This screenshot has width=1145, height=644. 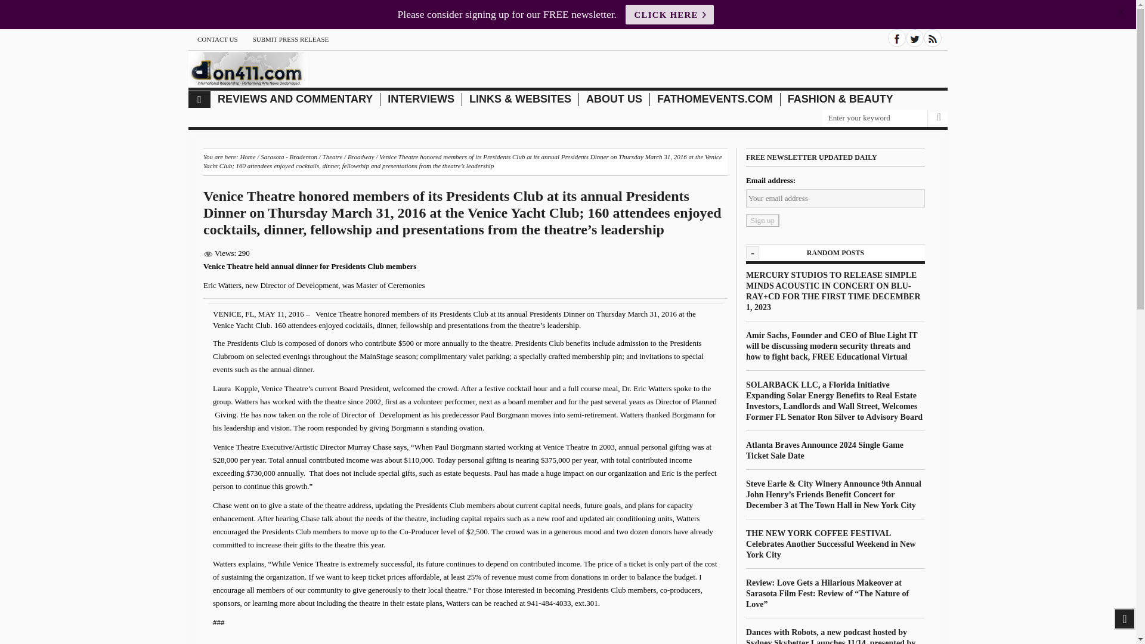 What do you see at coordinates (199, 100) in the screenshot?
I see `Home` at bounding box center [199, 100].